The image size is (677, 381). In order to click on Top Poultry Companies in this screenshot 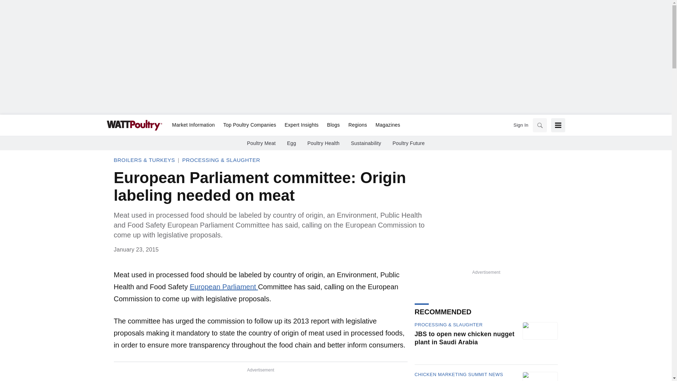, I will do `click(249, 125)`.